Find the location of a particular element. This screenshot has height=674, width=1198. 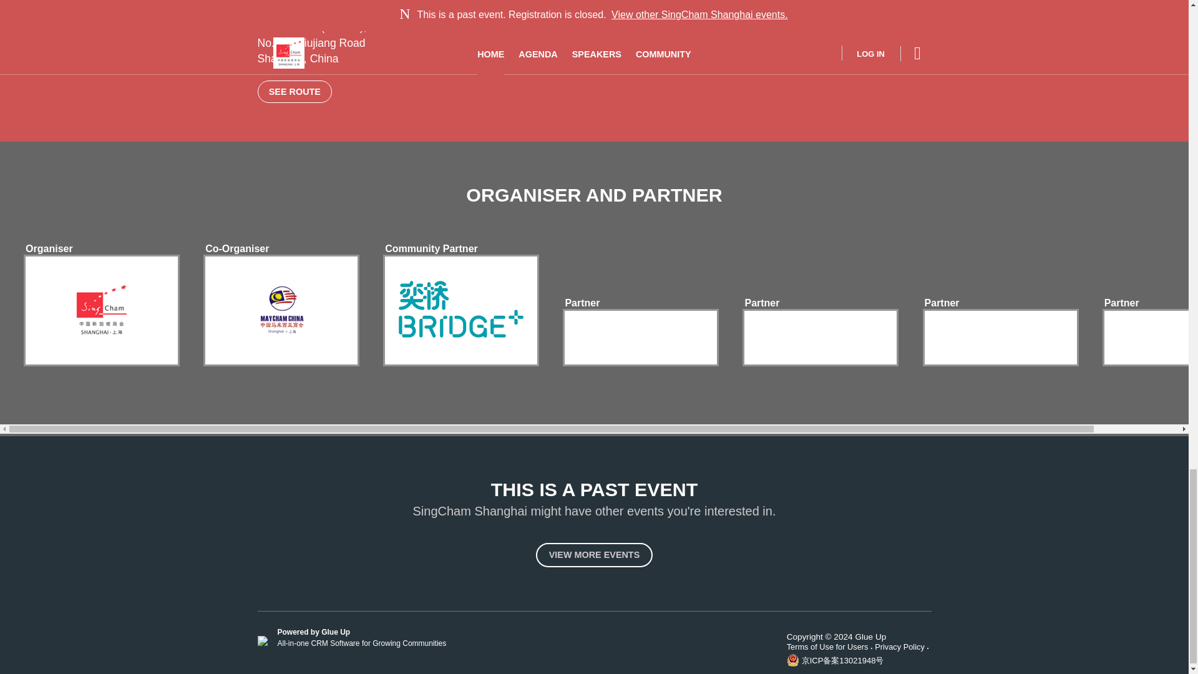

Partner is located at coordinates (582, 303).